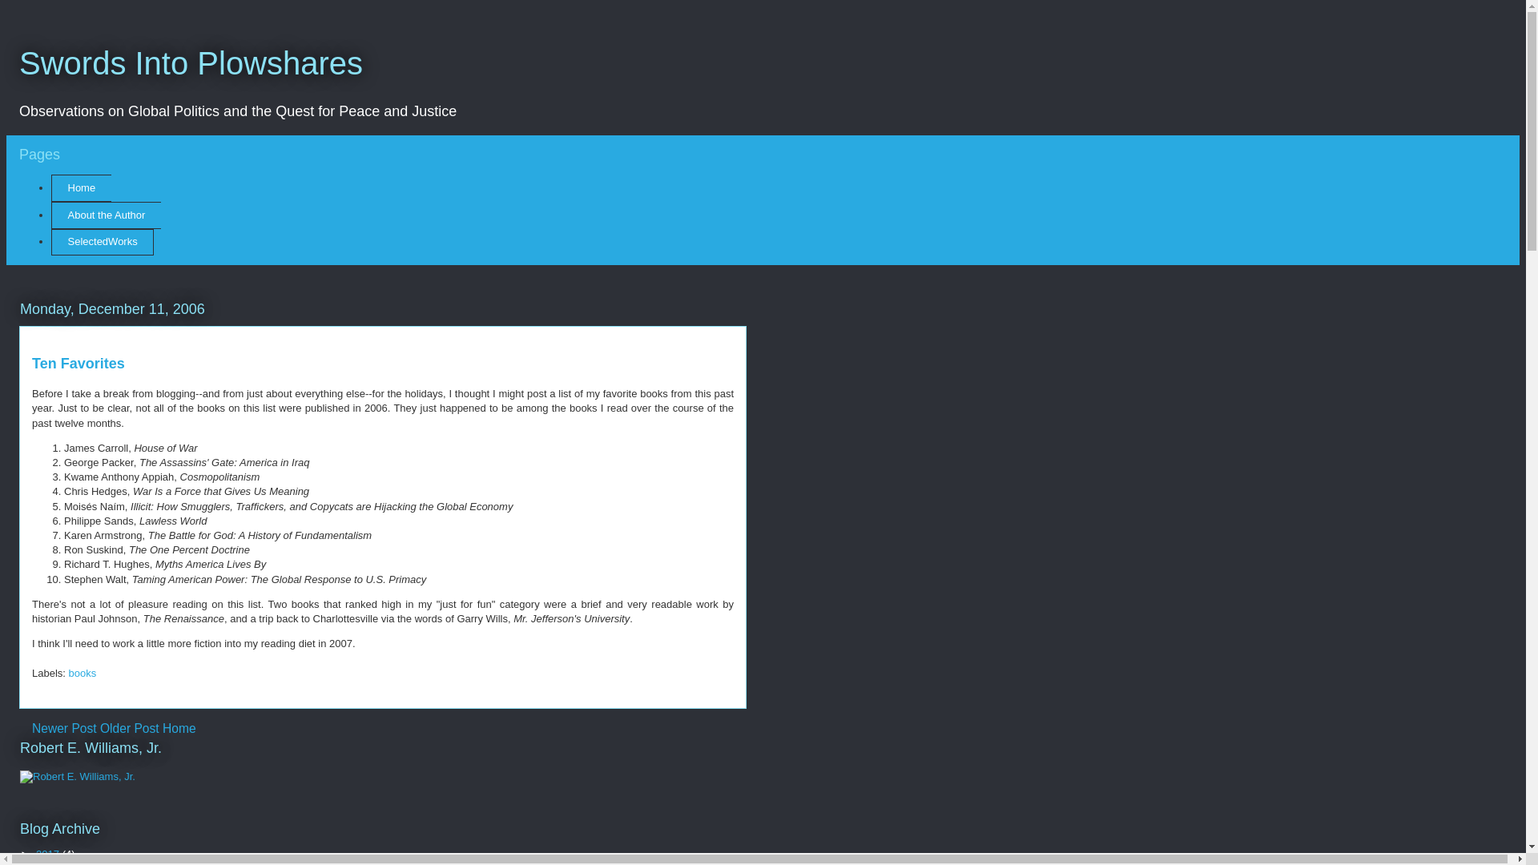 The height and width of the screenshot is (865, 1538). What do you see at coordinates (80, 187) in the screenshot?
I see `Home` at bounding box center [80, 187].